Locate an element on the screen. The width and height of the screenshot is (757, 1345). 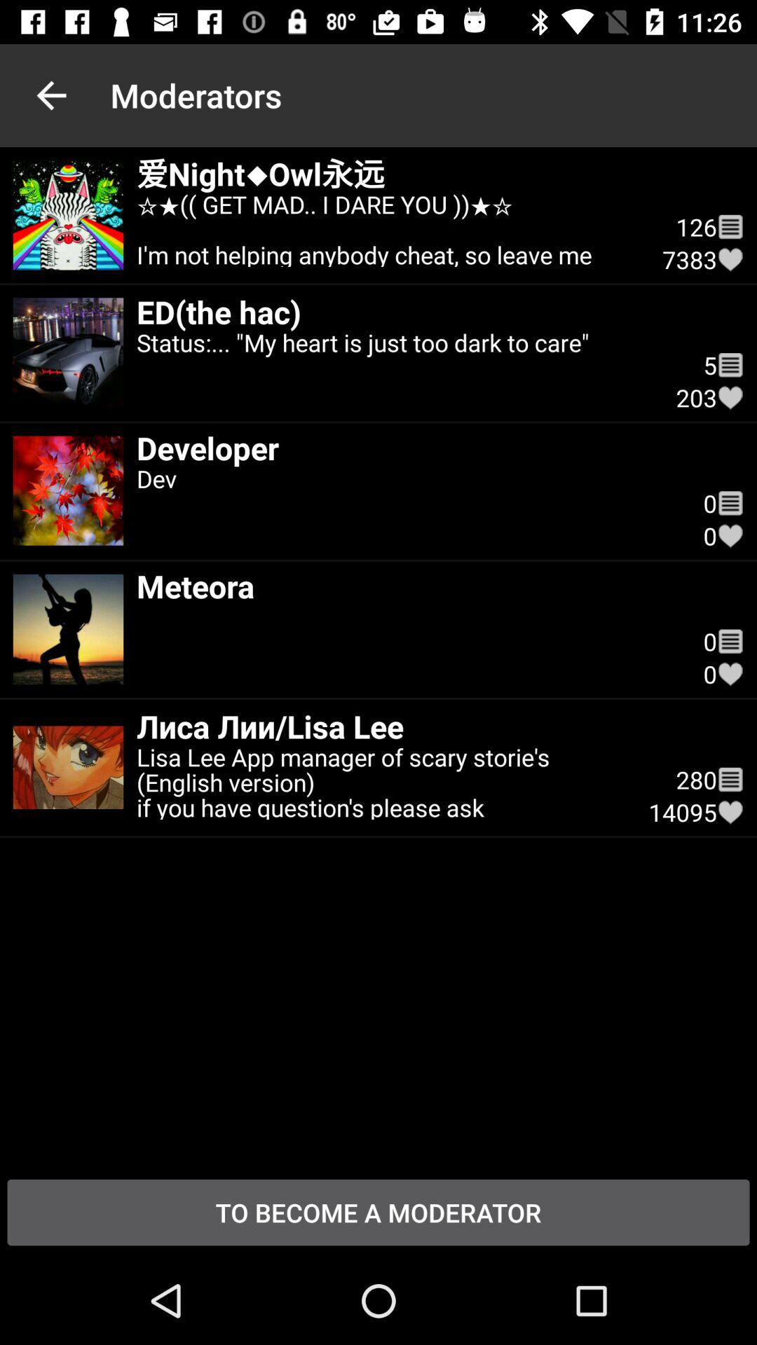
launch icon above 203 is located at coordinates (730, 364).